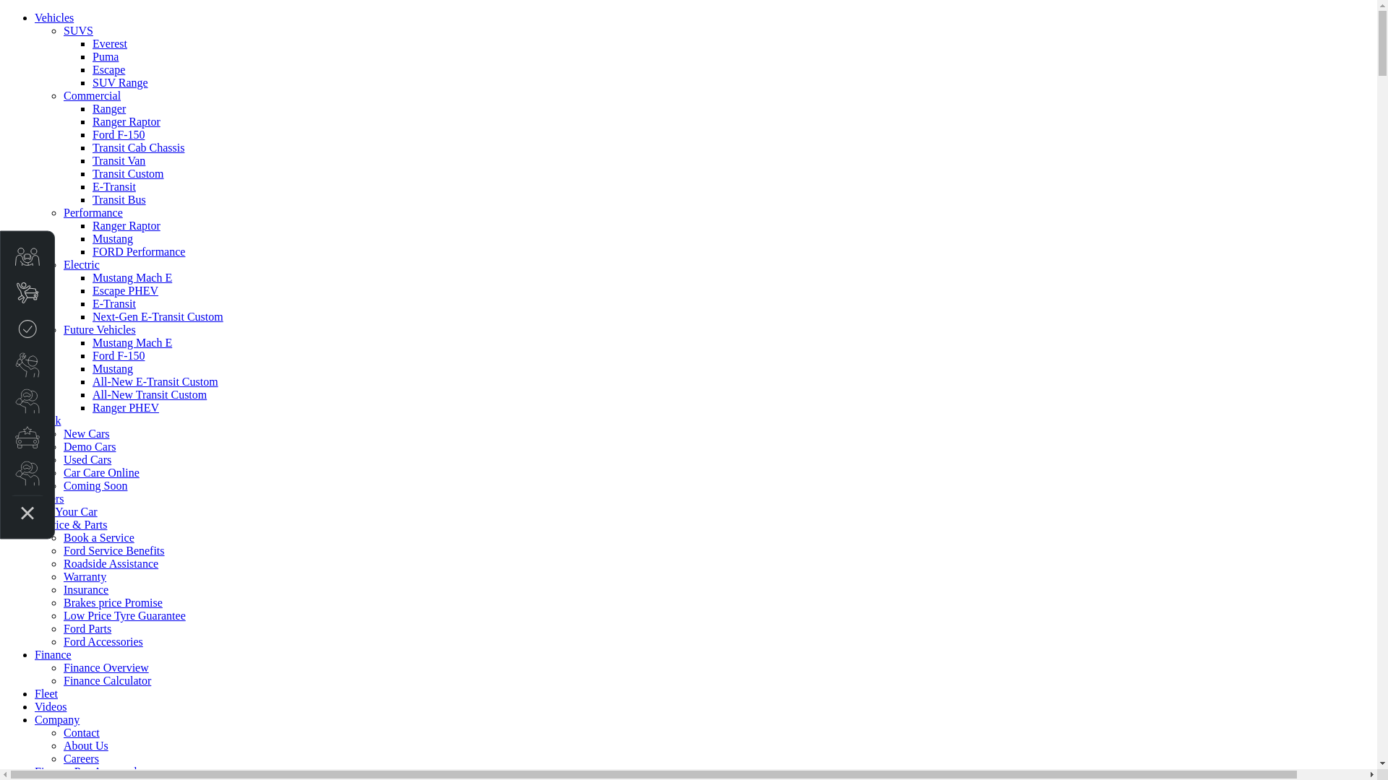 The image size is (1388, 780). What do you see at coordinates (54, 17) in the screenshot?
I see `Vehicles` at bounding box center [54, 17].